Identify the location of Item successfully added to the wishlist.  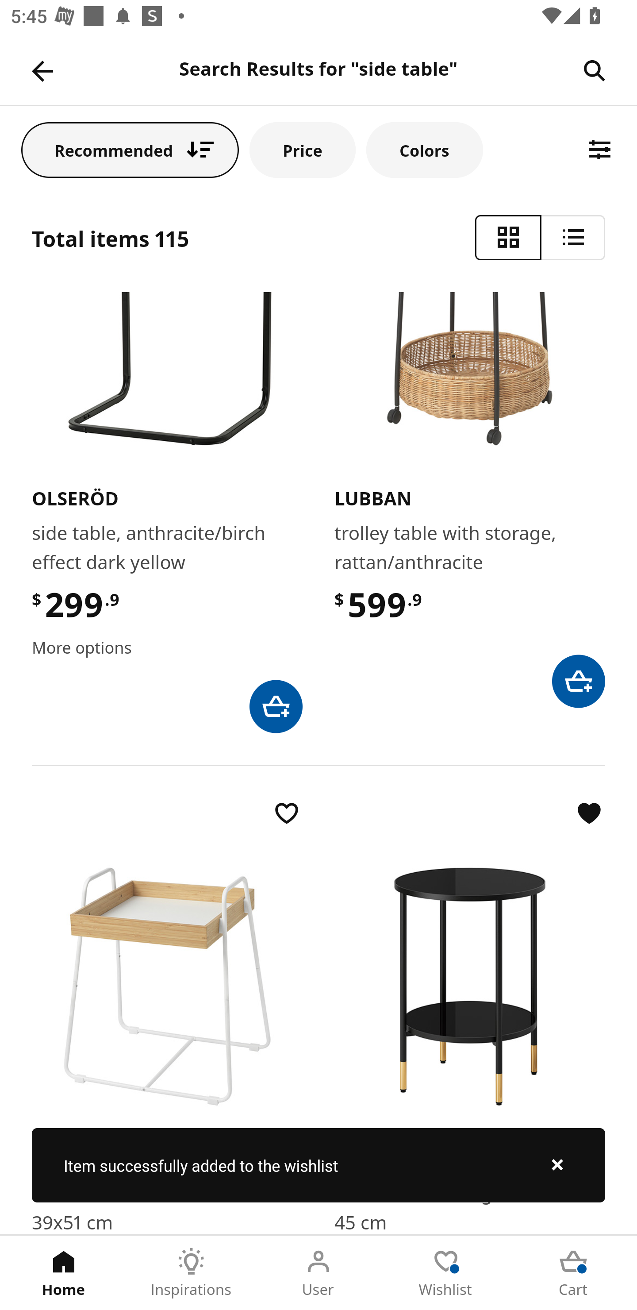
(318, 1165).